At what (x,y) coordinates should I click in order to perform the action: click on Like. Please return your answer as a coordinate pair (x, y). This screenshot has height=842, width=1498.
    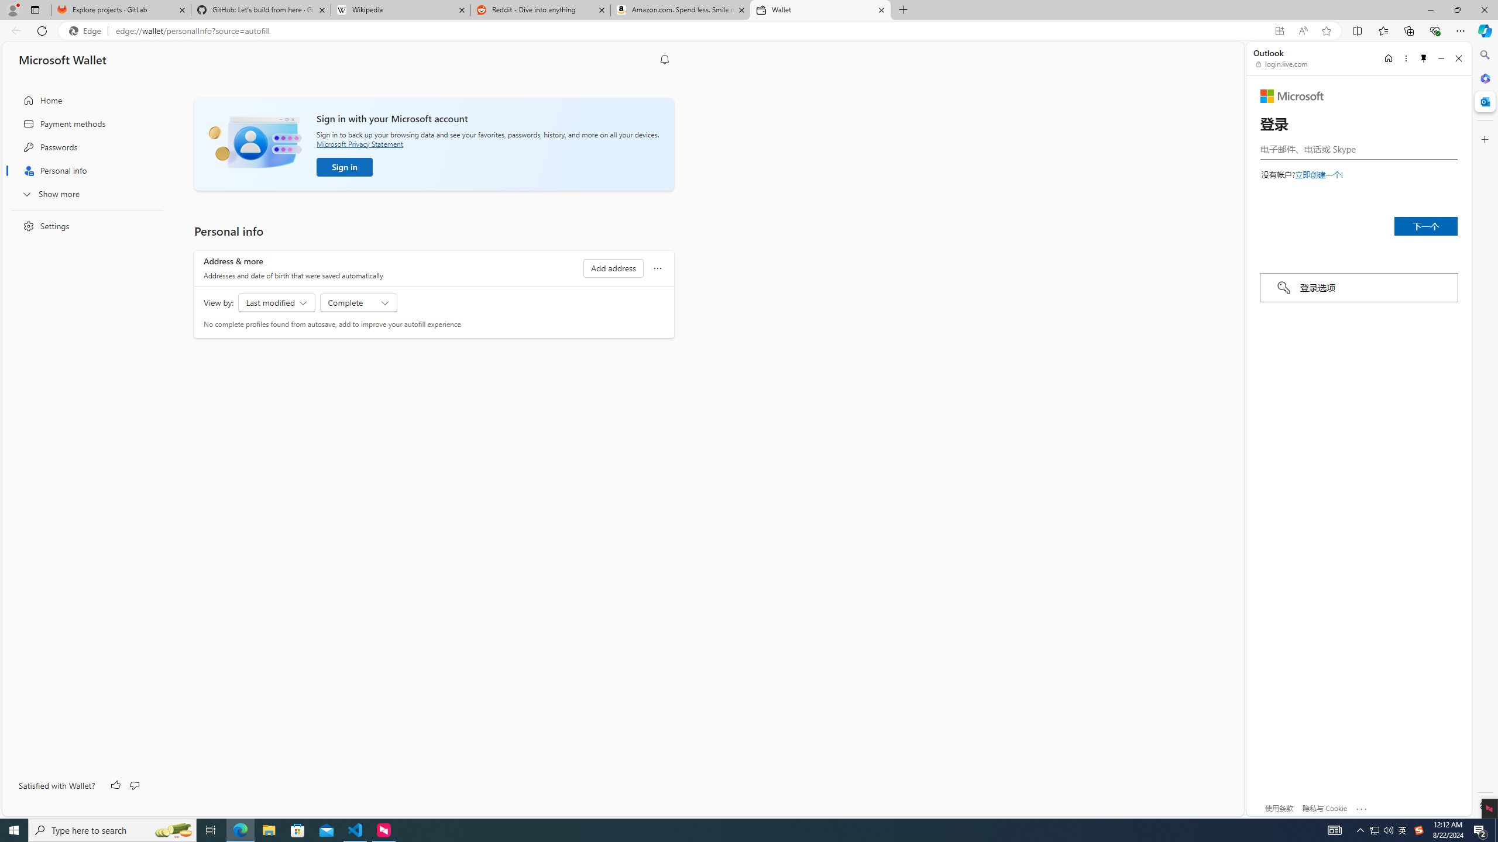
    Looking at the image, I should click on (116, 785).